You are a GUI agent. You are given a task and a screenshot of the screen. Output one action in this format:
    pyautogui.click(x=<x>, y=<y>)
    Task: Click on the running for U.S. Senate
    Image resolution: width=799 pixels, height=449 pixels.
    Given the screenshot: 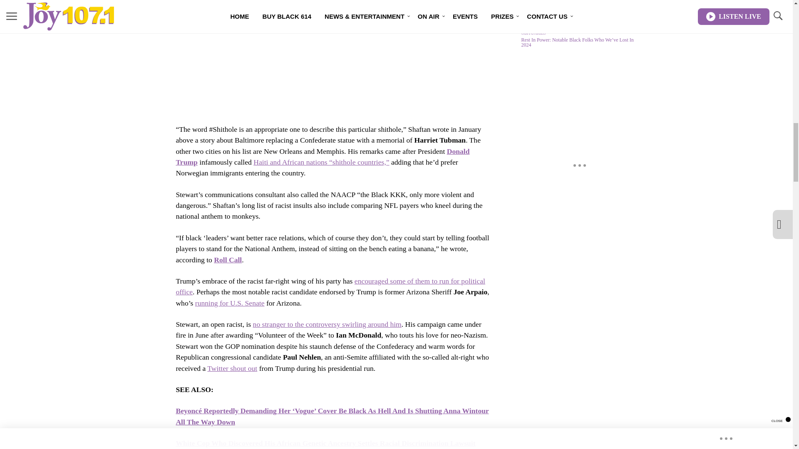 What is the action you would take?
    pyautogui.click(x=230, y=303)
    